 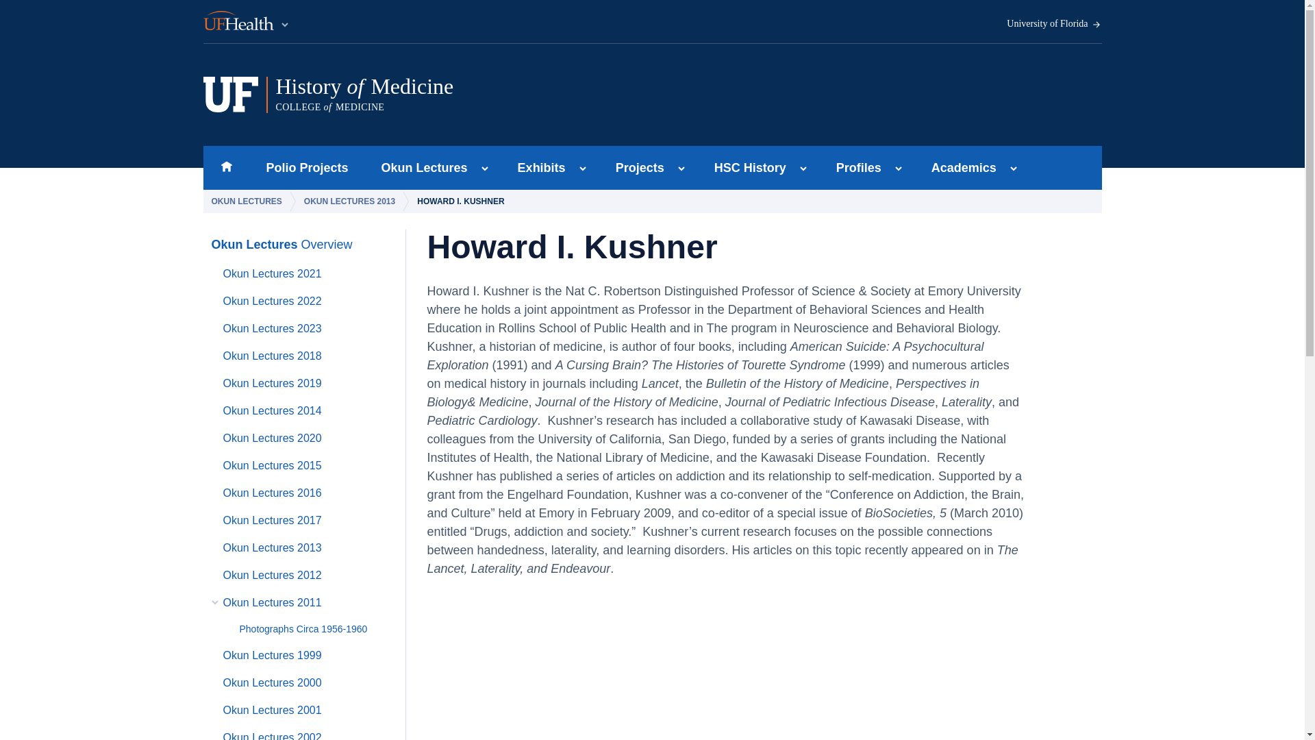 I want to click on Home, so click(x=465, y=95).